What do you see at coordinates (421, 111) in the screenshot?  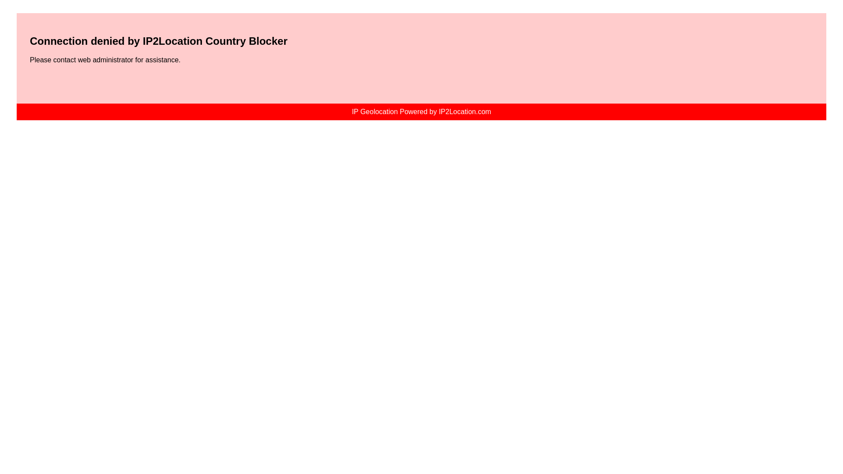 I see `IP Geolocation Powered by IP2Location.com` at bounding box center [421, 111].